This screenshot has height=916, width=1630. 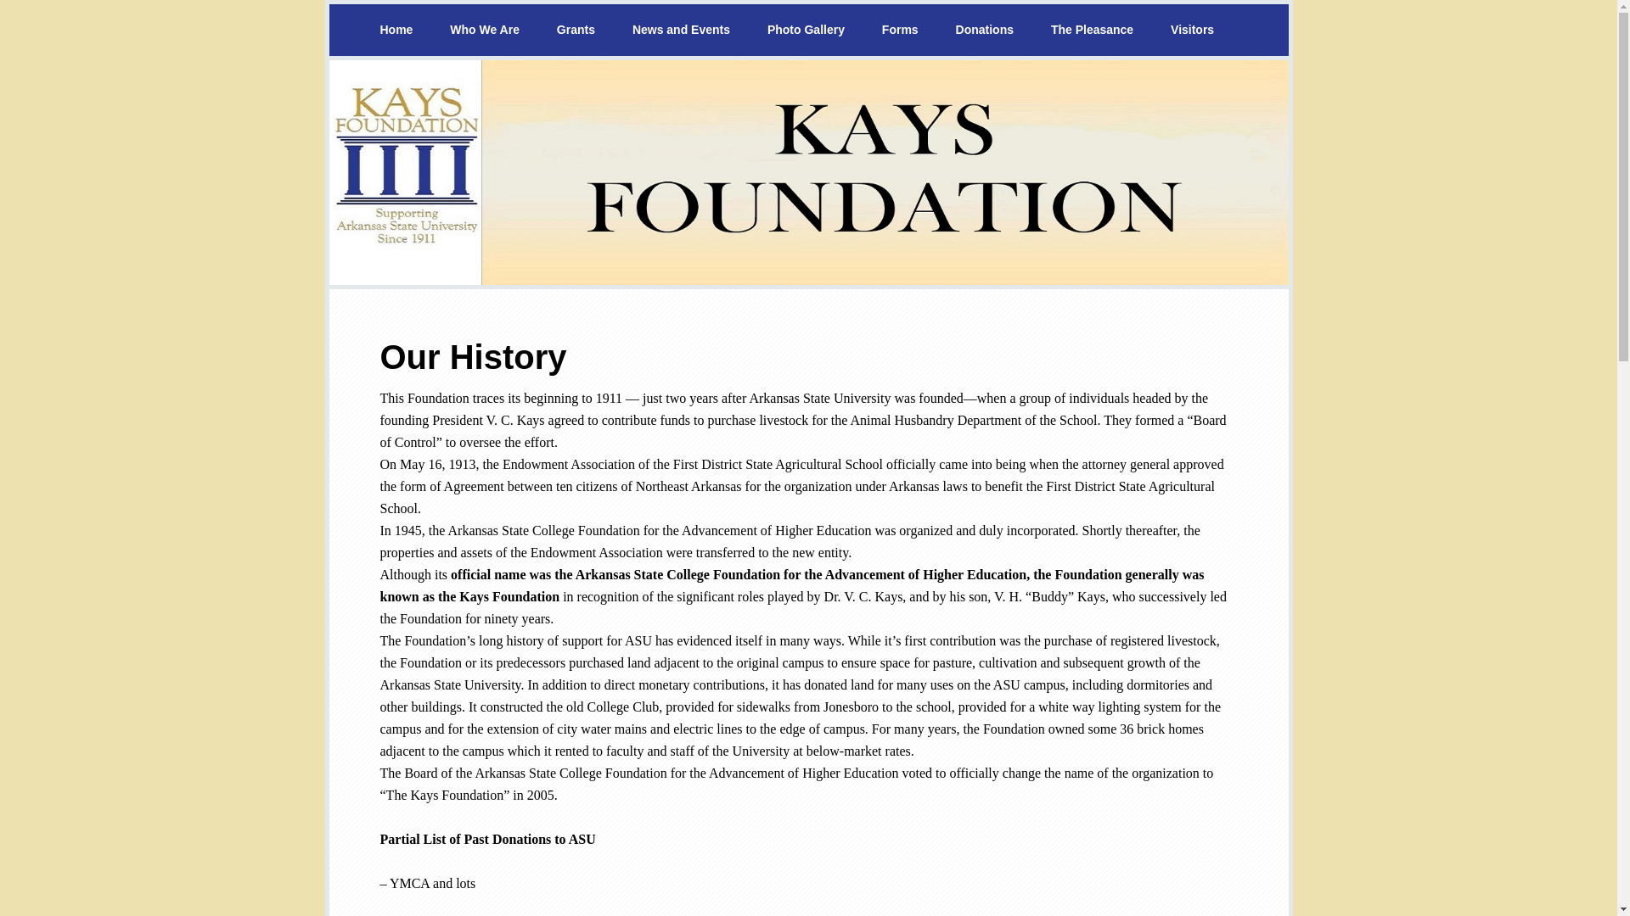 What do you see at coordinates (806, 30) in the screenshot?
I see `Photo Gallery` at bounding box center [806, 30].